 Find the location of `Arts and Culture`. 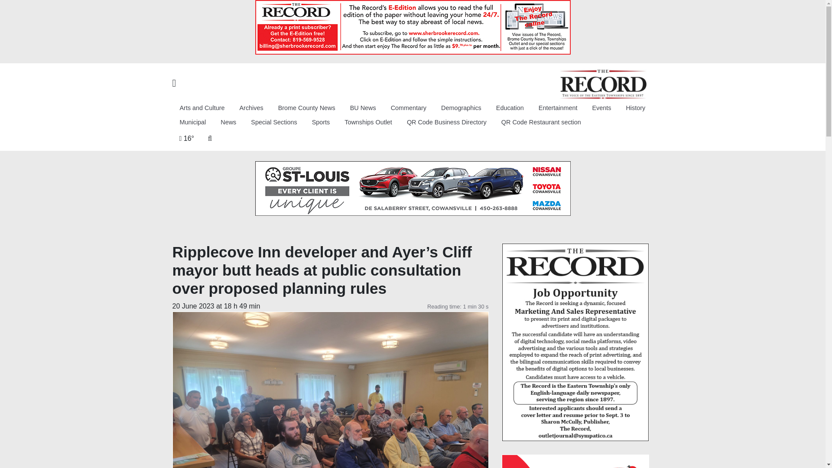

Arts and Culture is located at coordinates (202, 108).